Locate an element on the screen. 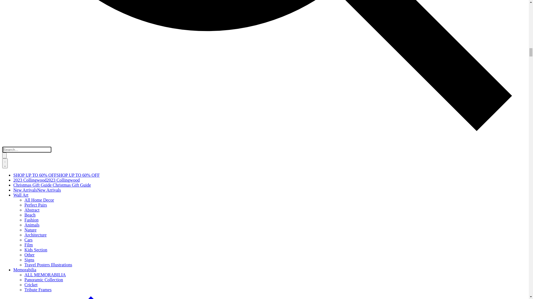 The image size is (533, 299). All AFL is located at coordinates (21, 216).